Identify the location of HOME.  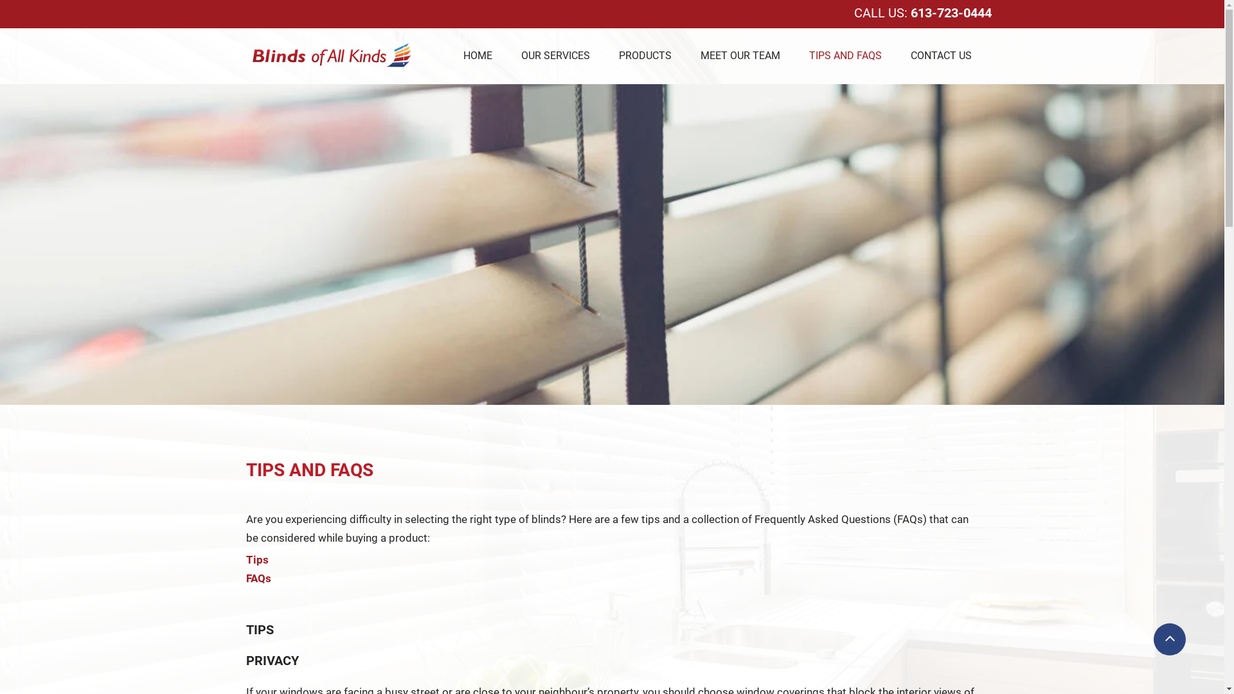
(477, 55).